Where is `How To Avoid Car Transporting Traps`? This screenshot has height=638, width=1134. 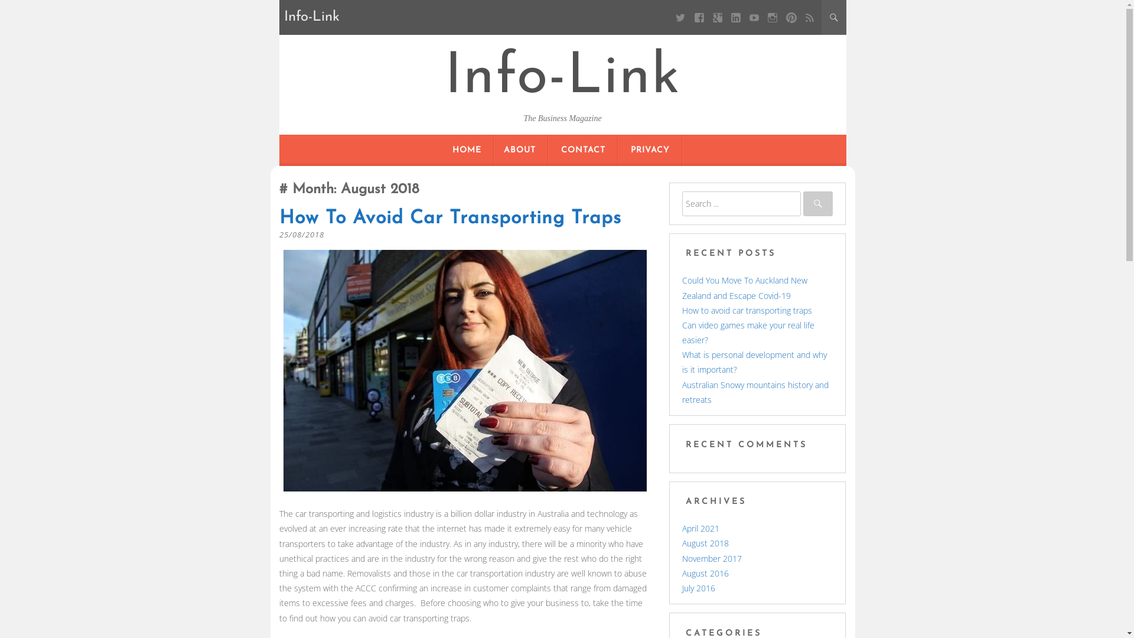 How To Avoid Car Transporting Traps is located at coordinates (450, 219).